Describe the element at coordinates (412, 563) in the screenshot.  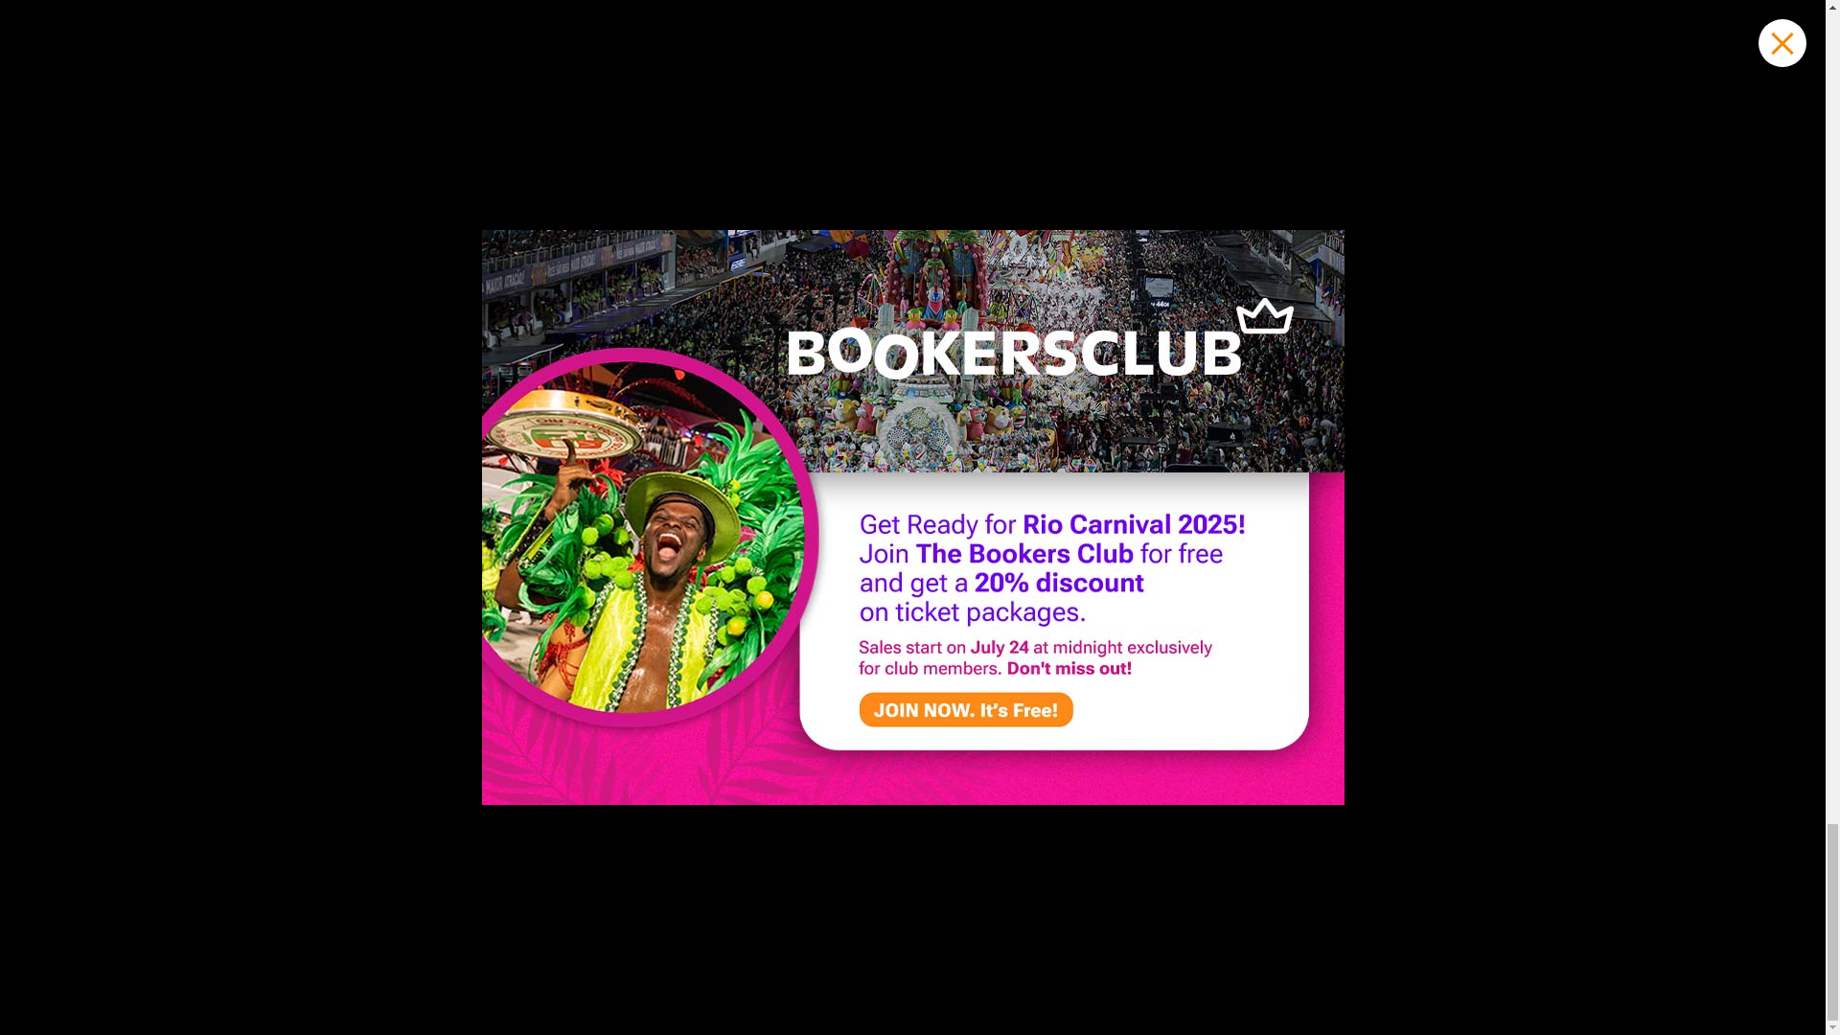
I see `Samba Schools` at that location.